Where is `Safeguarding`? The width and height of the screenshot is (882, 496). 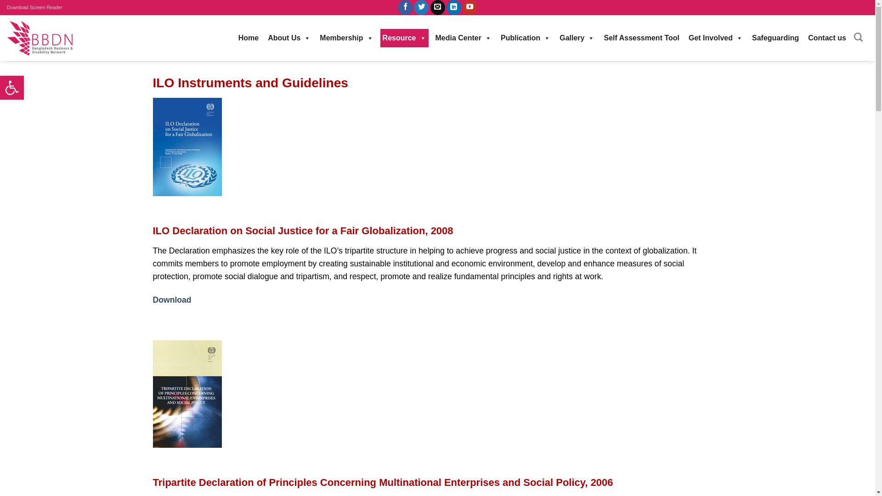
Safeguarding is located at coordinates (775, 38).